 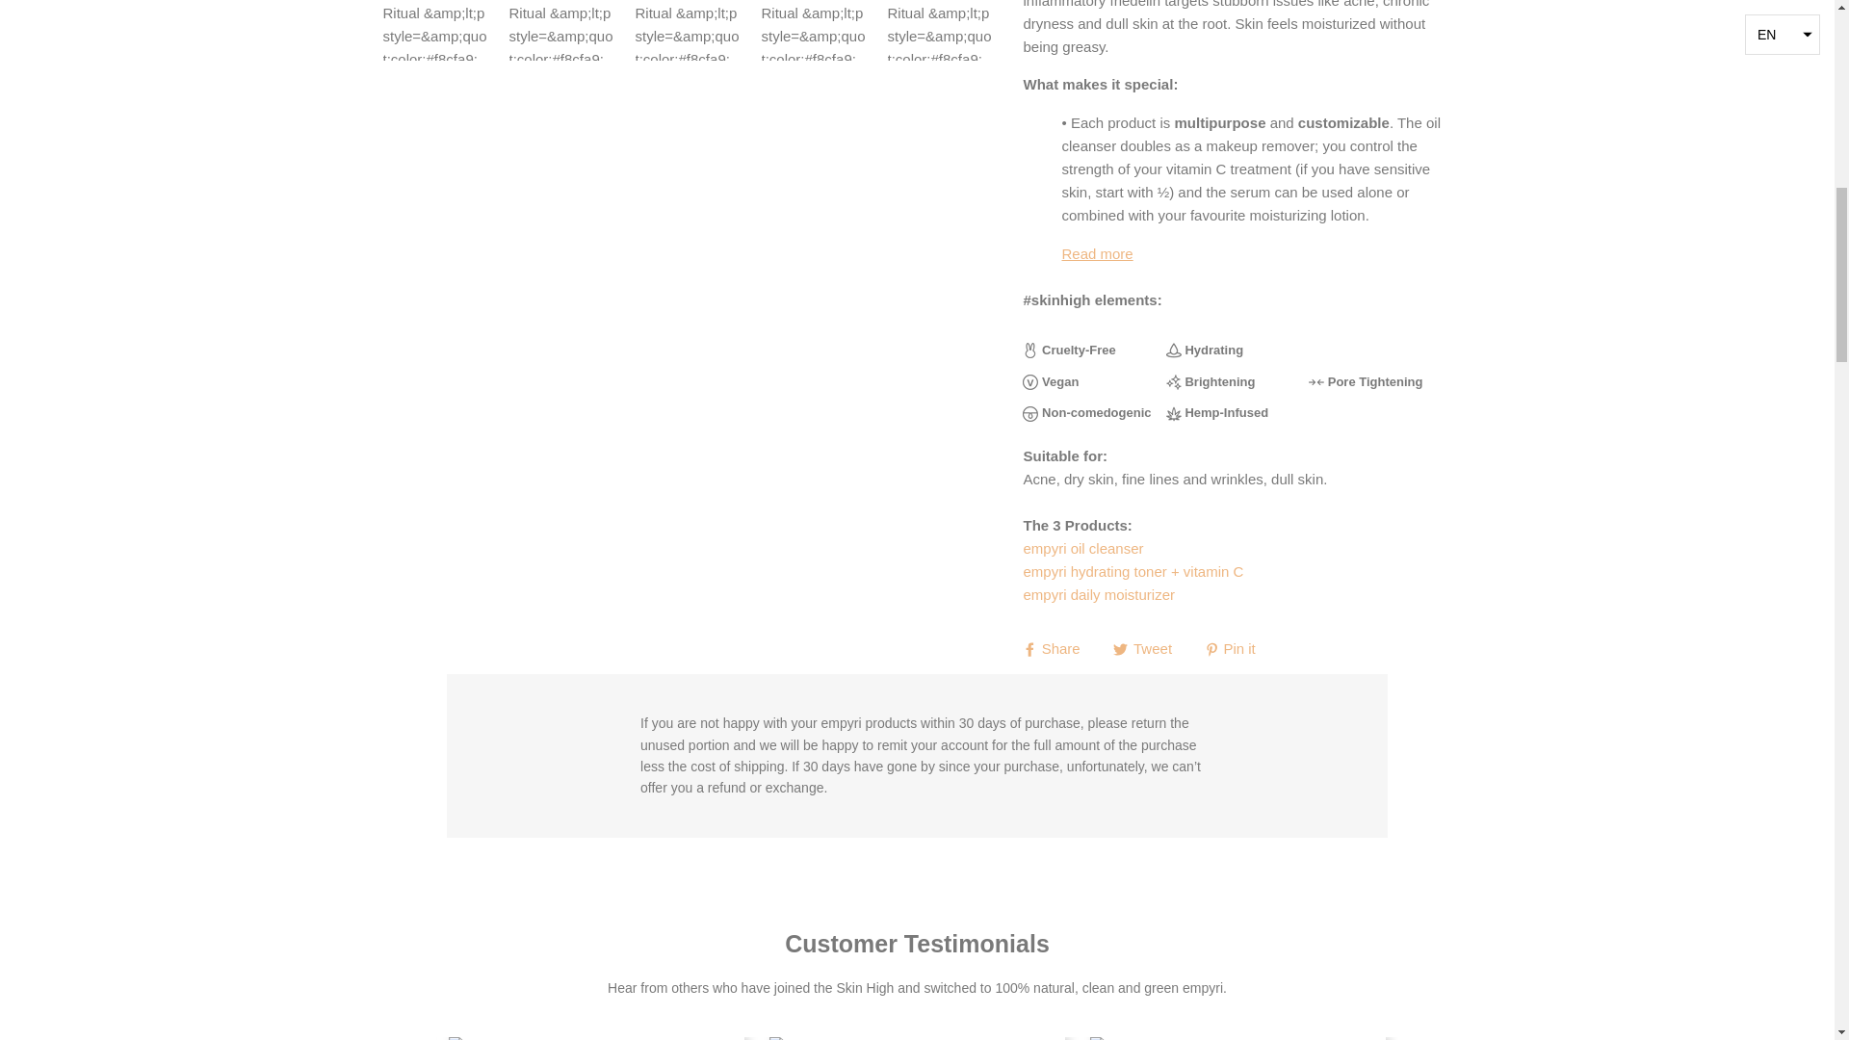 I want to click on empyri daily moisturizer, so click(x=1098, y=595).